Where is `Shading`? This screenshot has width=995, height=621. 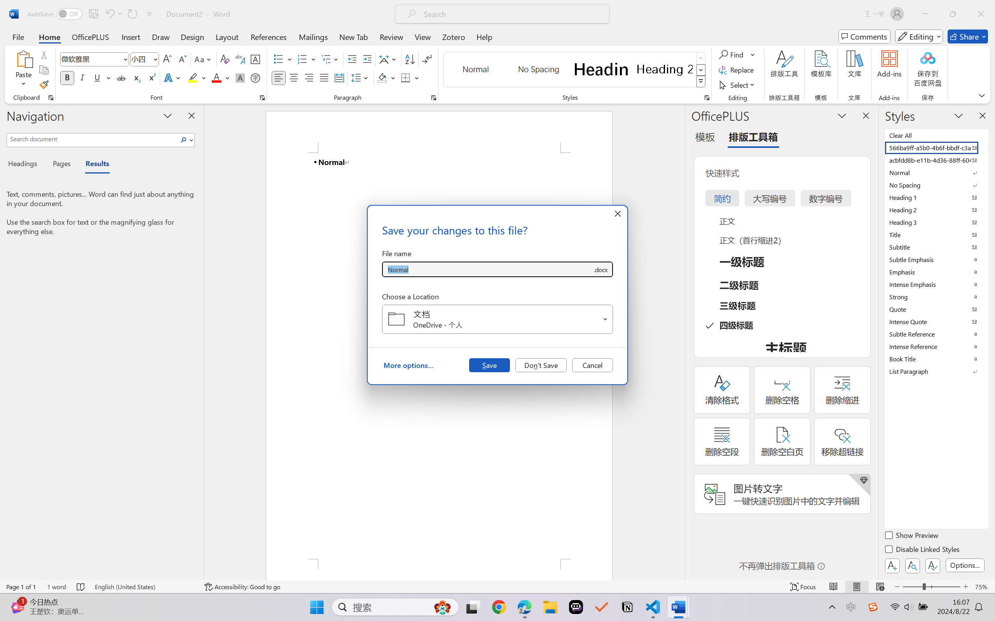 Shading is located at coordinates (386, 78).